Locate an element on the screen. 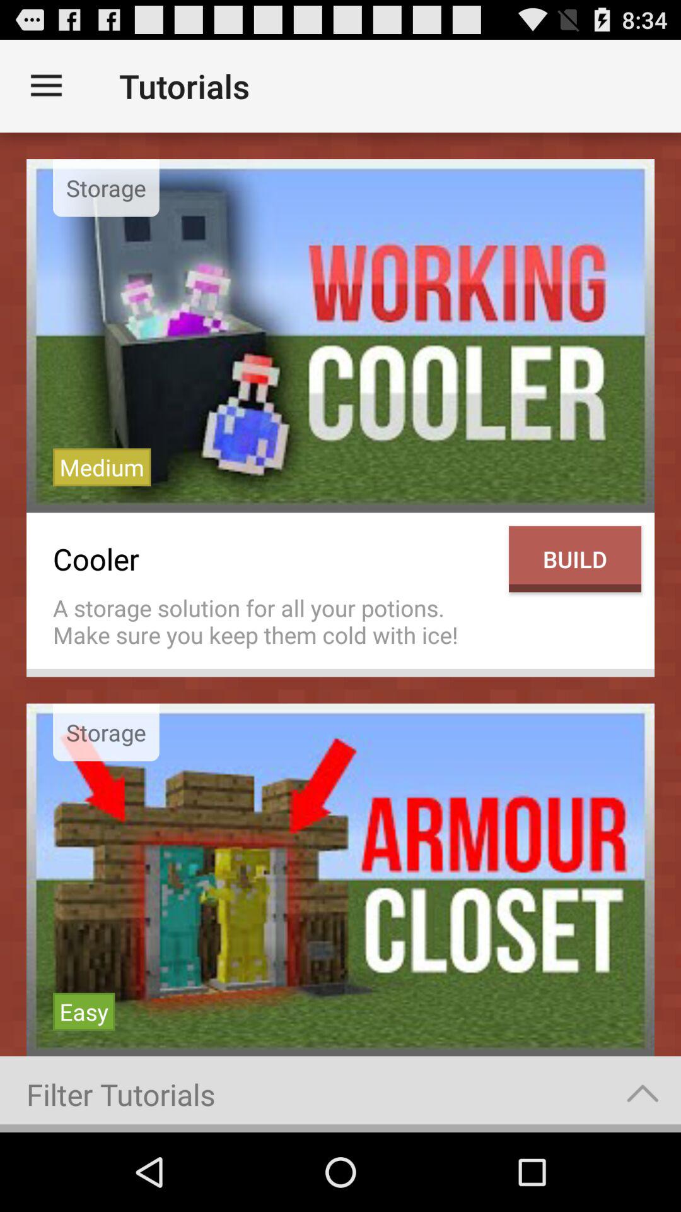 This screenshot has width=681, height=1212. select the build on the right is located at coordinates (575, 559).